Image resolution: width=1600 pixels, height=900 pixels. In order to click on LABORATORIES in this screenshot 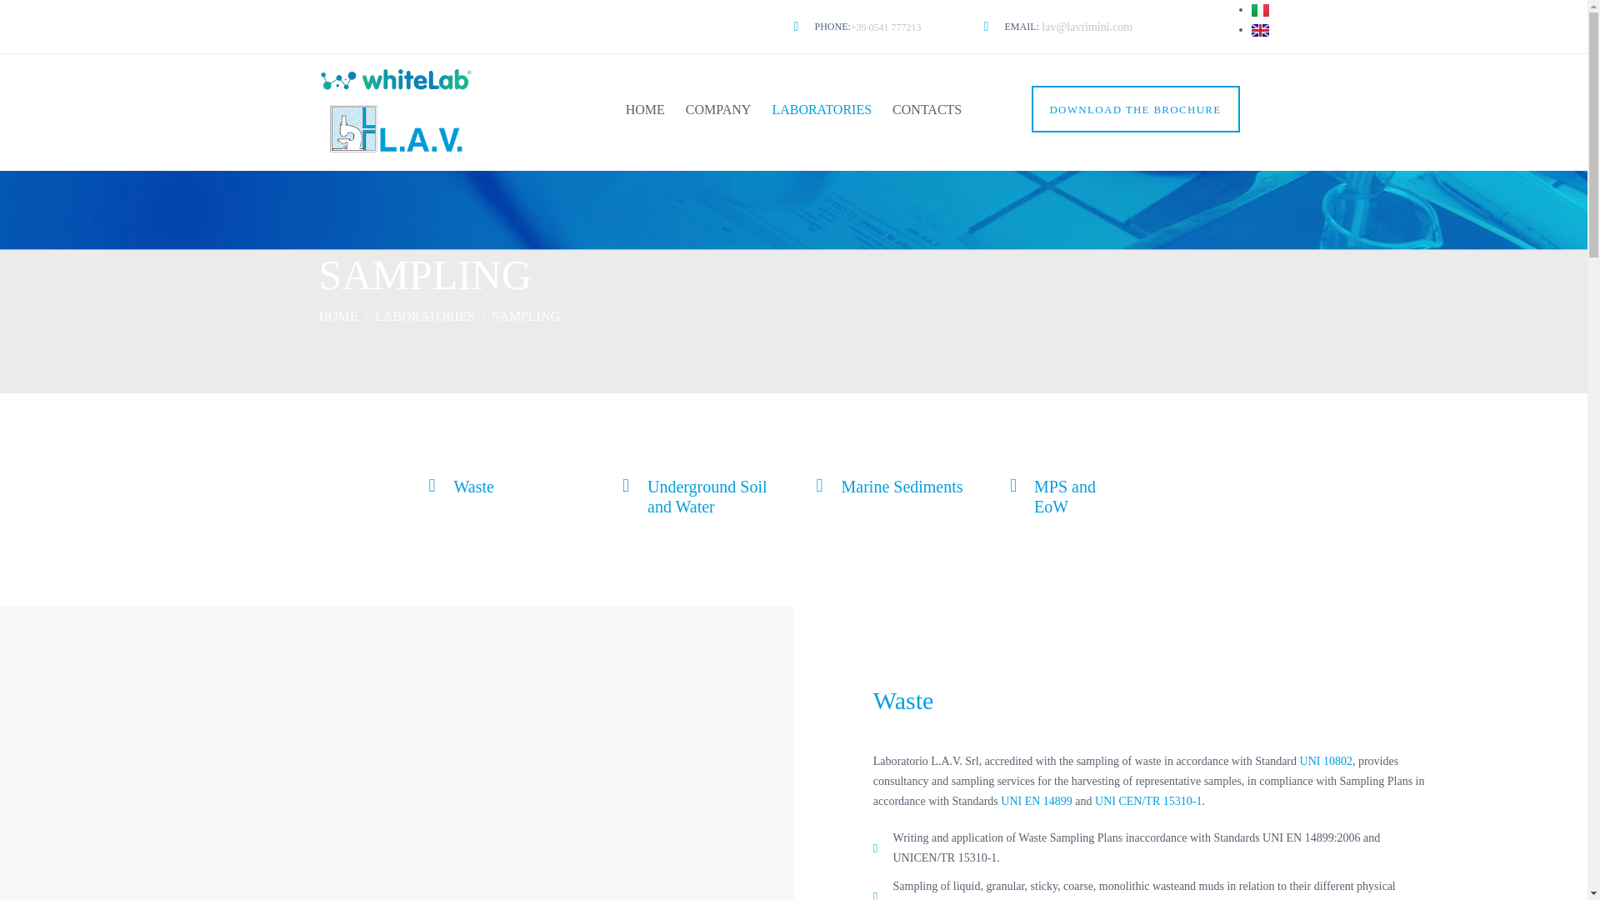, I will do `click(822, 110)`.